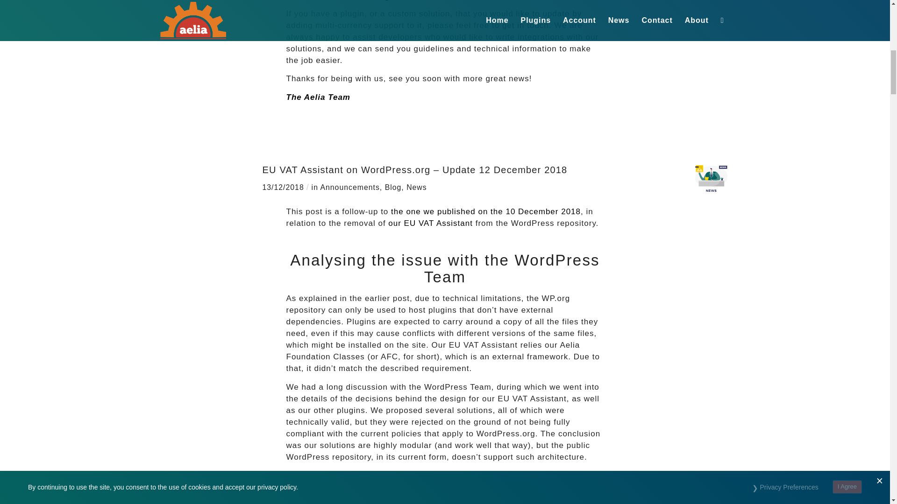  Describe the element at coordinates (416, 188) in the screenshot. I see `News` at that location.